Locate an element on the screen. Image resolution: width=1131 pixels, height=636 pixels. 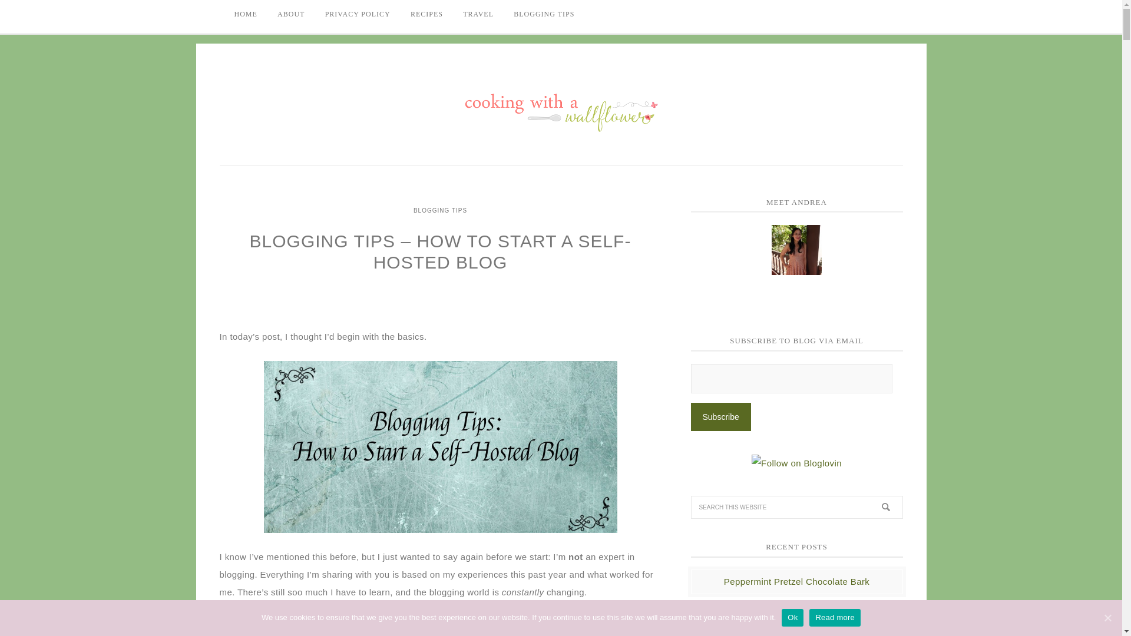
TRAVEL is located at coordinates (478, 14).